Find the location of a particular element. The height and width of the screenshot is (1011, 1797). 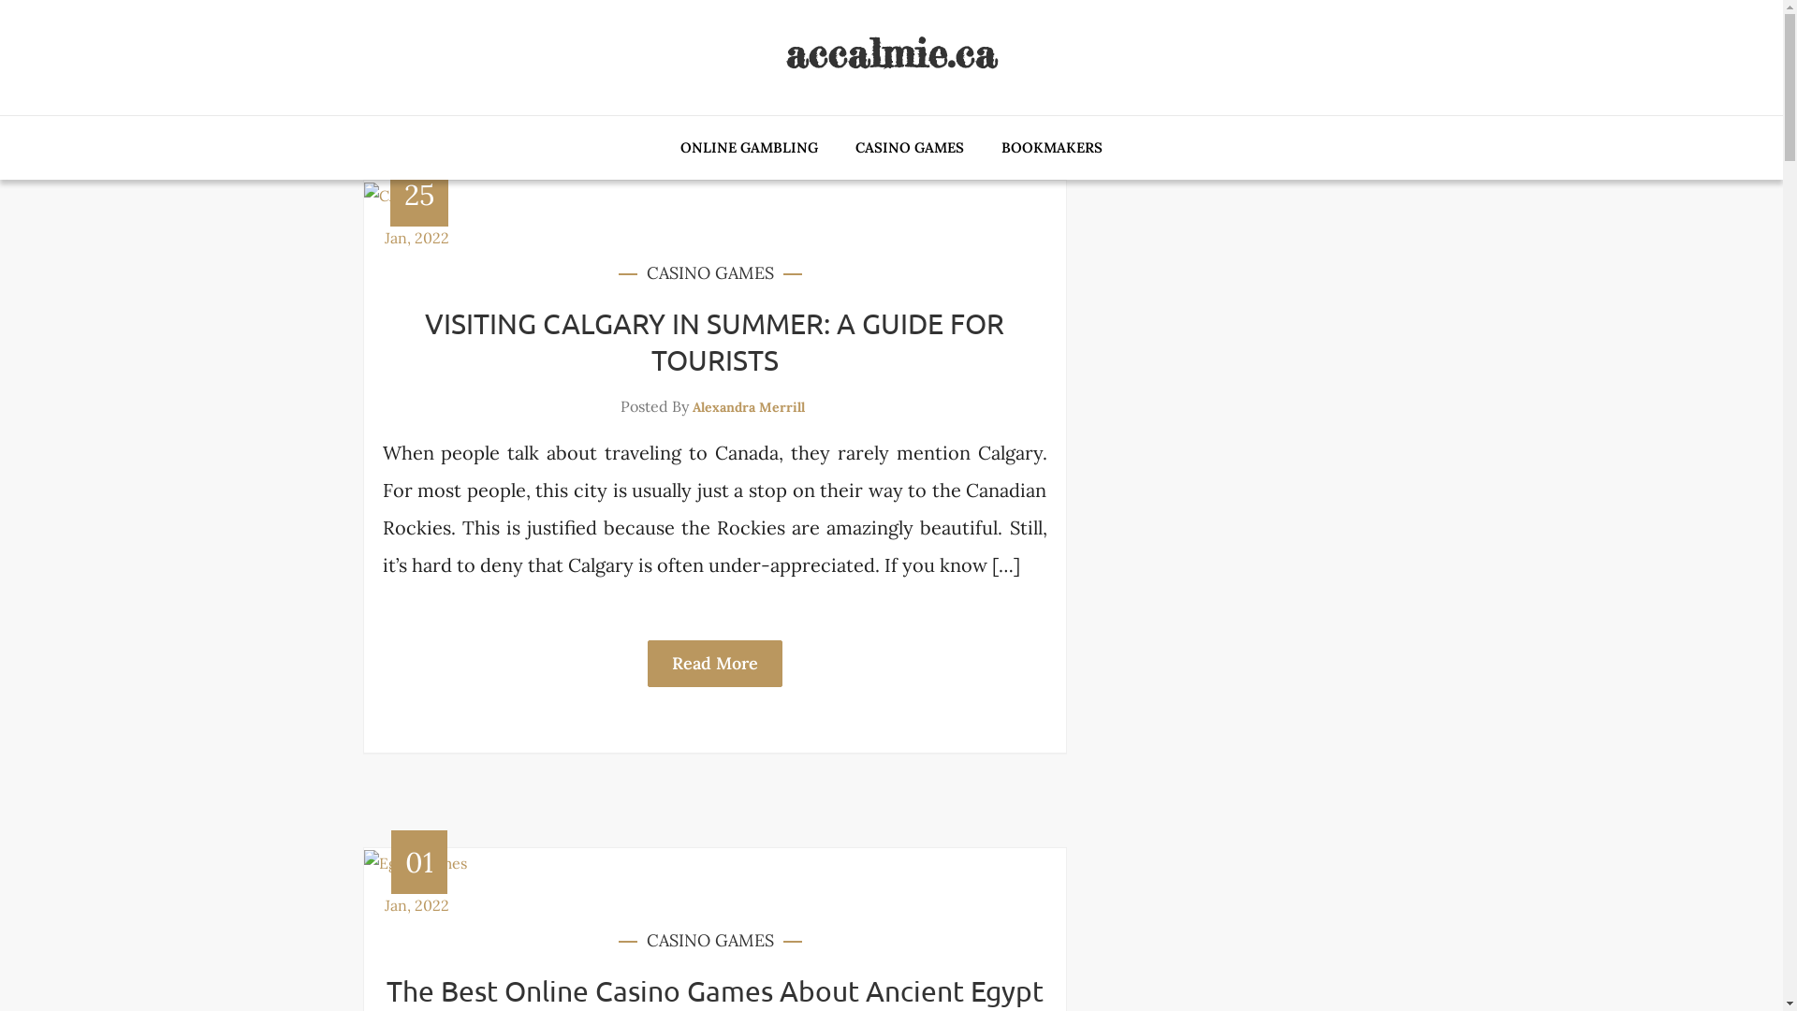

Read More is located at coordinates (715, 664).